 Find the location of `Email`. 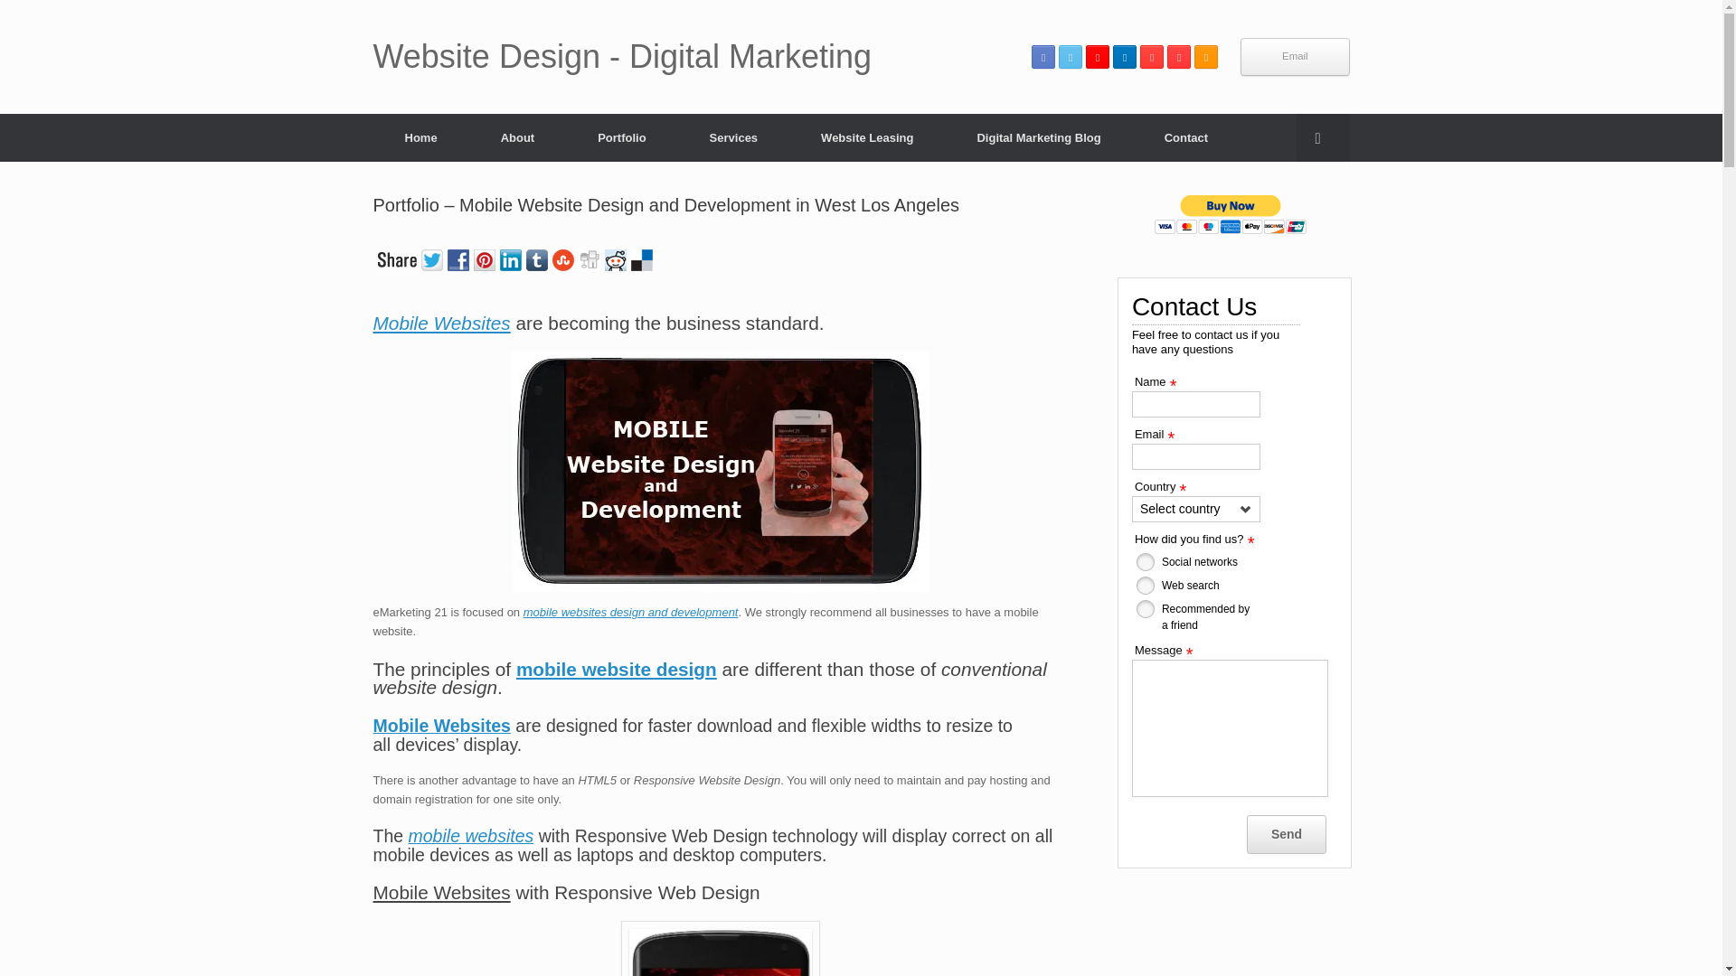

Email is located at coordinates (1295, 57).